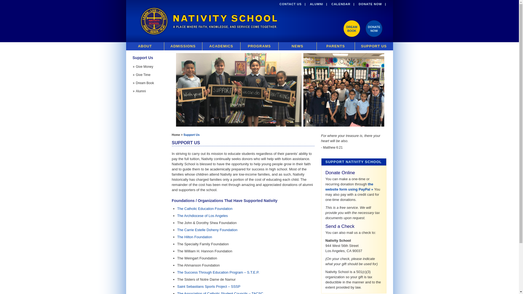 The height and width of the screenshot is (294, 523). I want to click on ABOUT, so click(175, 135).